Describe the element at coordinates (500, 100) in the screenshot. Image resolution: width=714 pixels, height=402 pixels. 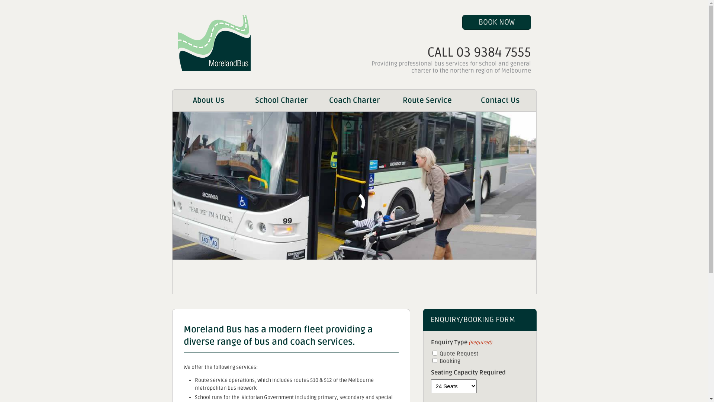
I see `Contact Us` at that location.